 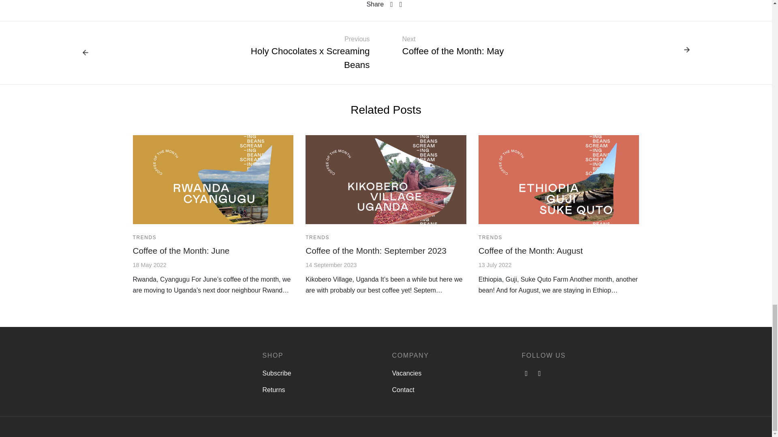 What do you see at coordinates (277, 373) in the screenshot?
I see `14 September 2023` at bounding box center [277, 373].